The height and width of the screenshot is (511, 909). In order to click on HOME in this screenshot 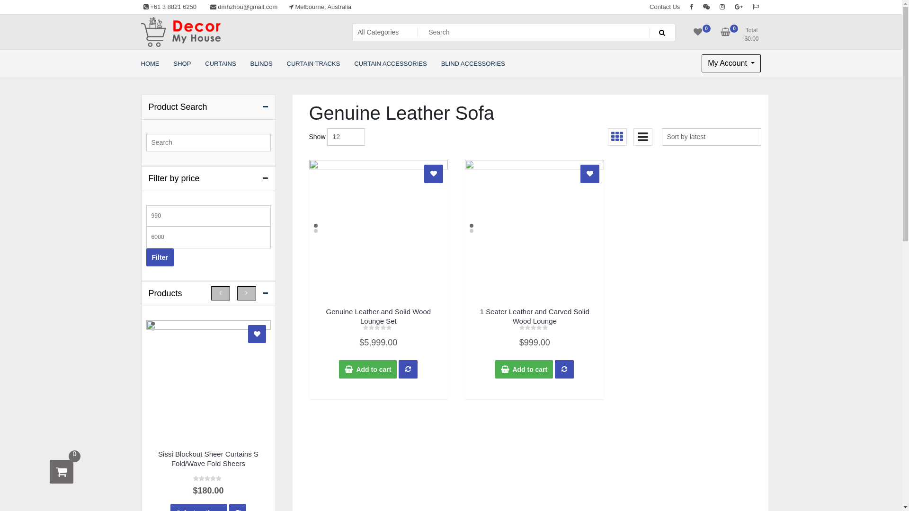, I will do `click(150, 64)`.